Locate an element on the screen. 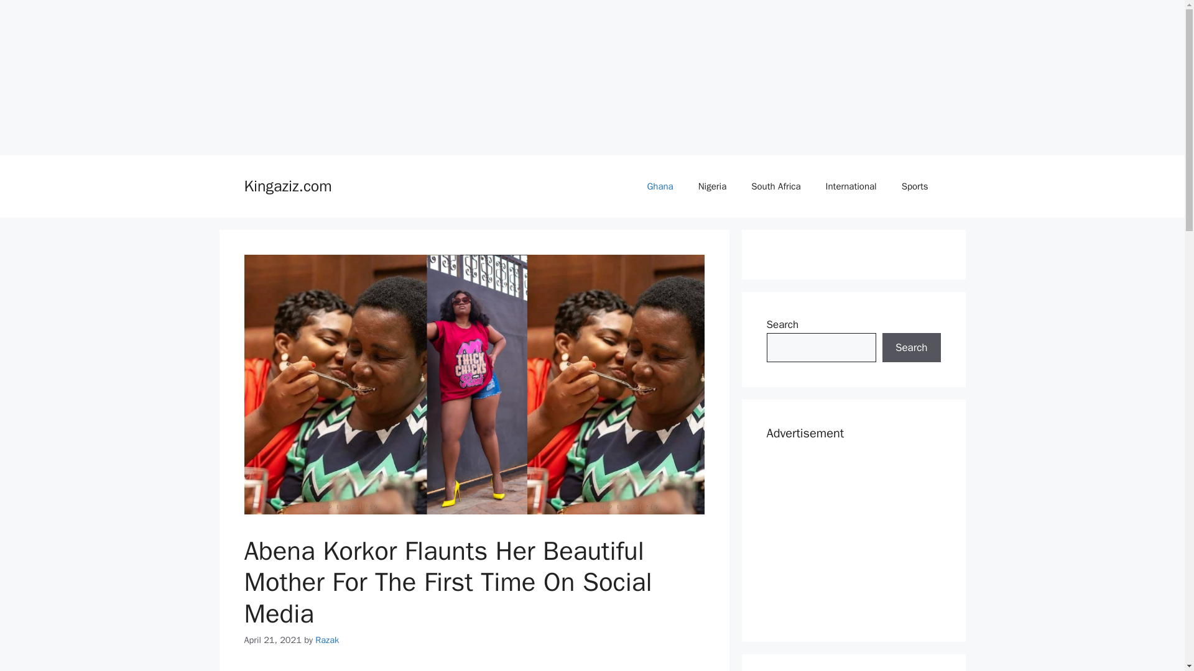 This screenshot has height=671, width=1194. Ghana is located at coordinates (659, 186).